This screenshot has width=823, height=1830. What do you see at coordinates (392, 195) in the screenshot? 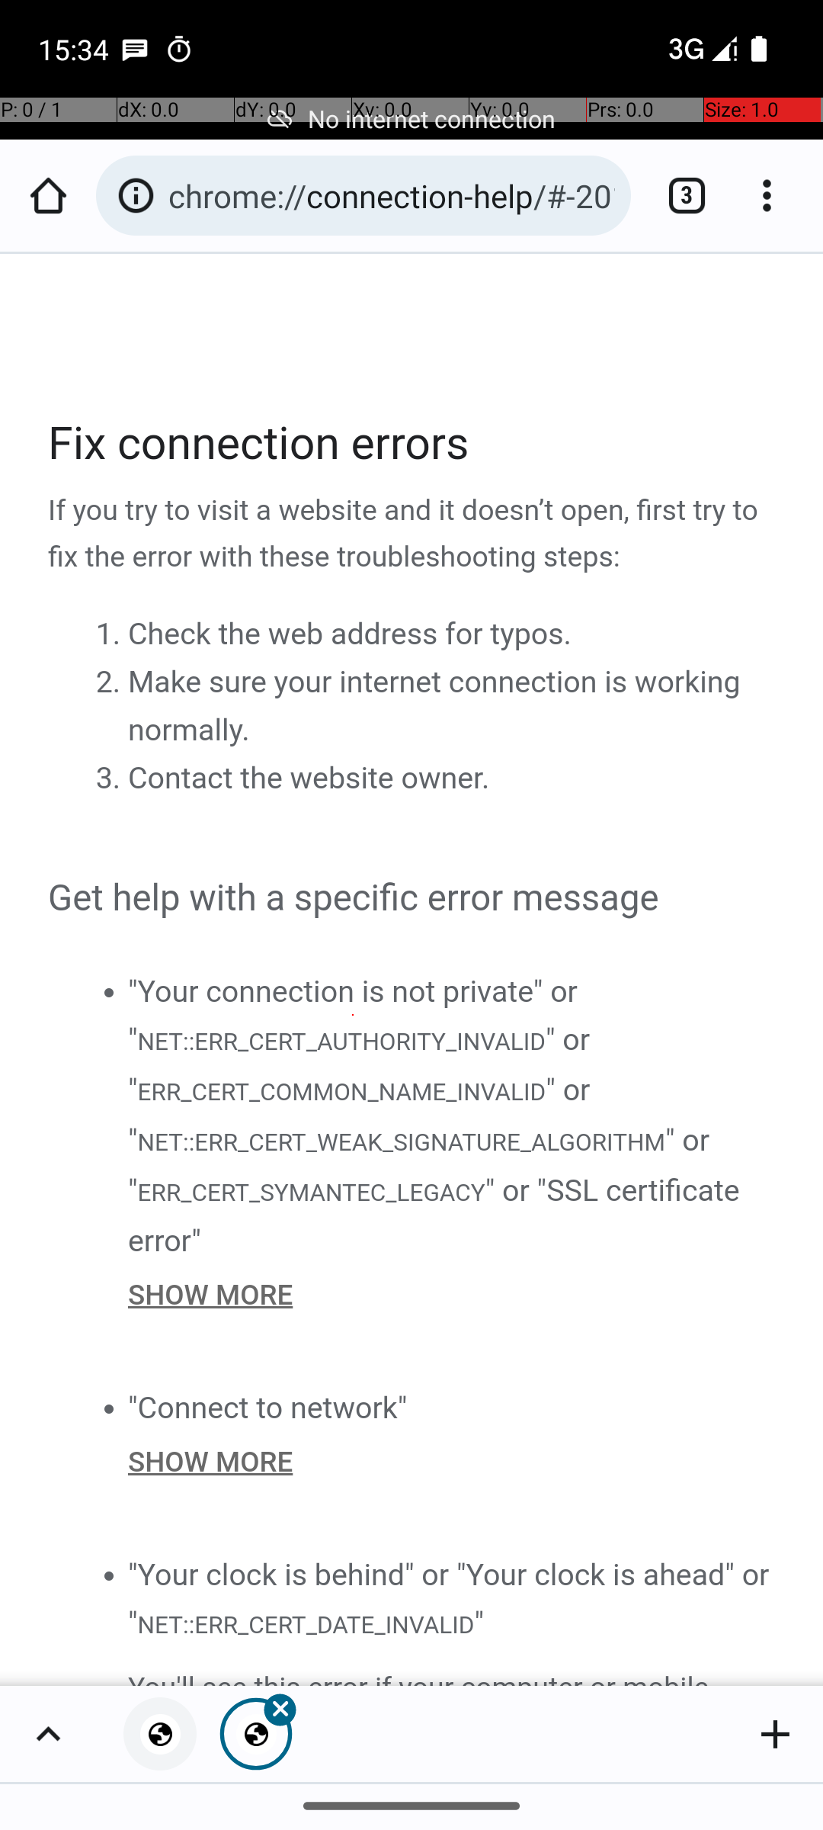
I see `chrome://connection-help/#-201` at bounding box center [392, 195].